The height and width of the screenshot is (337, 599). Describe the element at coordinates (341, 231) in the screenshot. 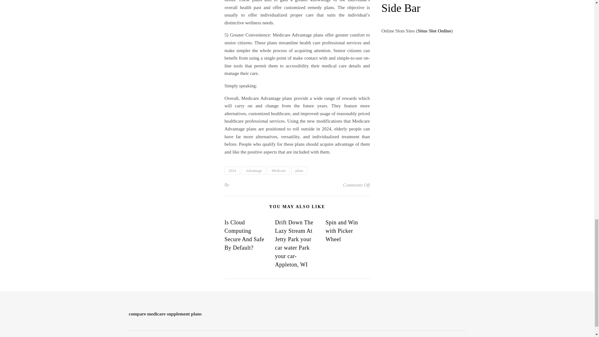

I see `Spin and Win with Picker Wheel` at that location.